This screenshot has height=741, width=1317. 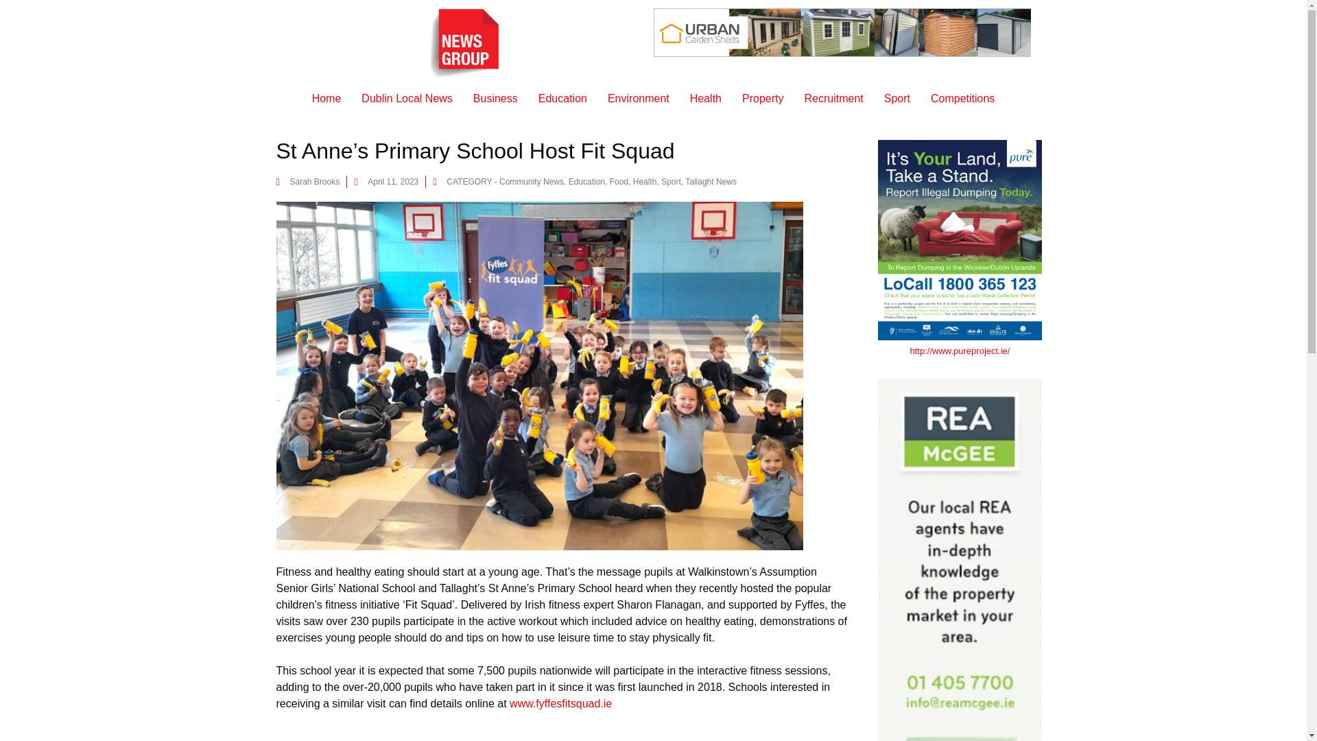 I want to click on Sport, so click(x=671, y=182).